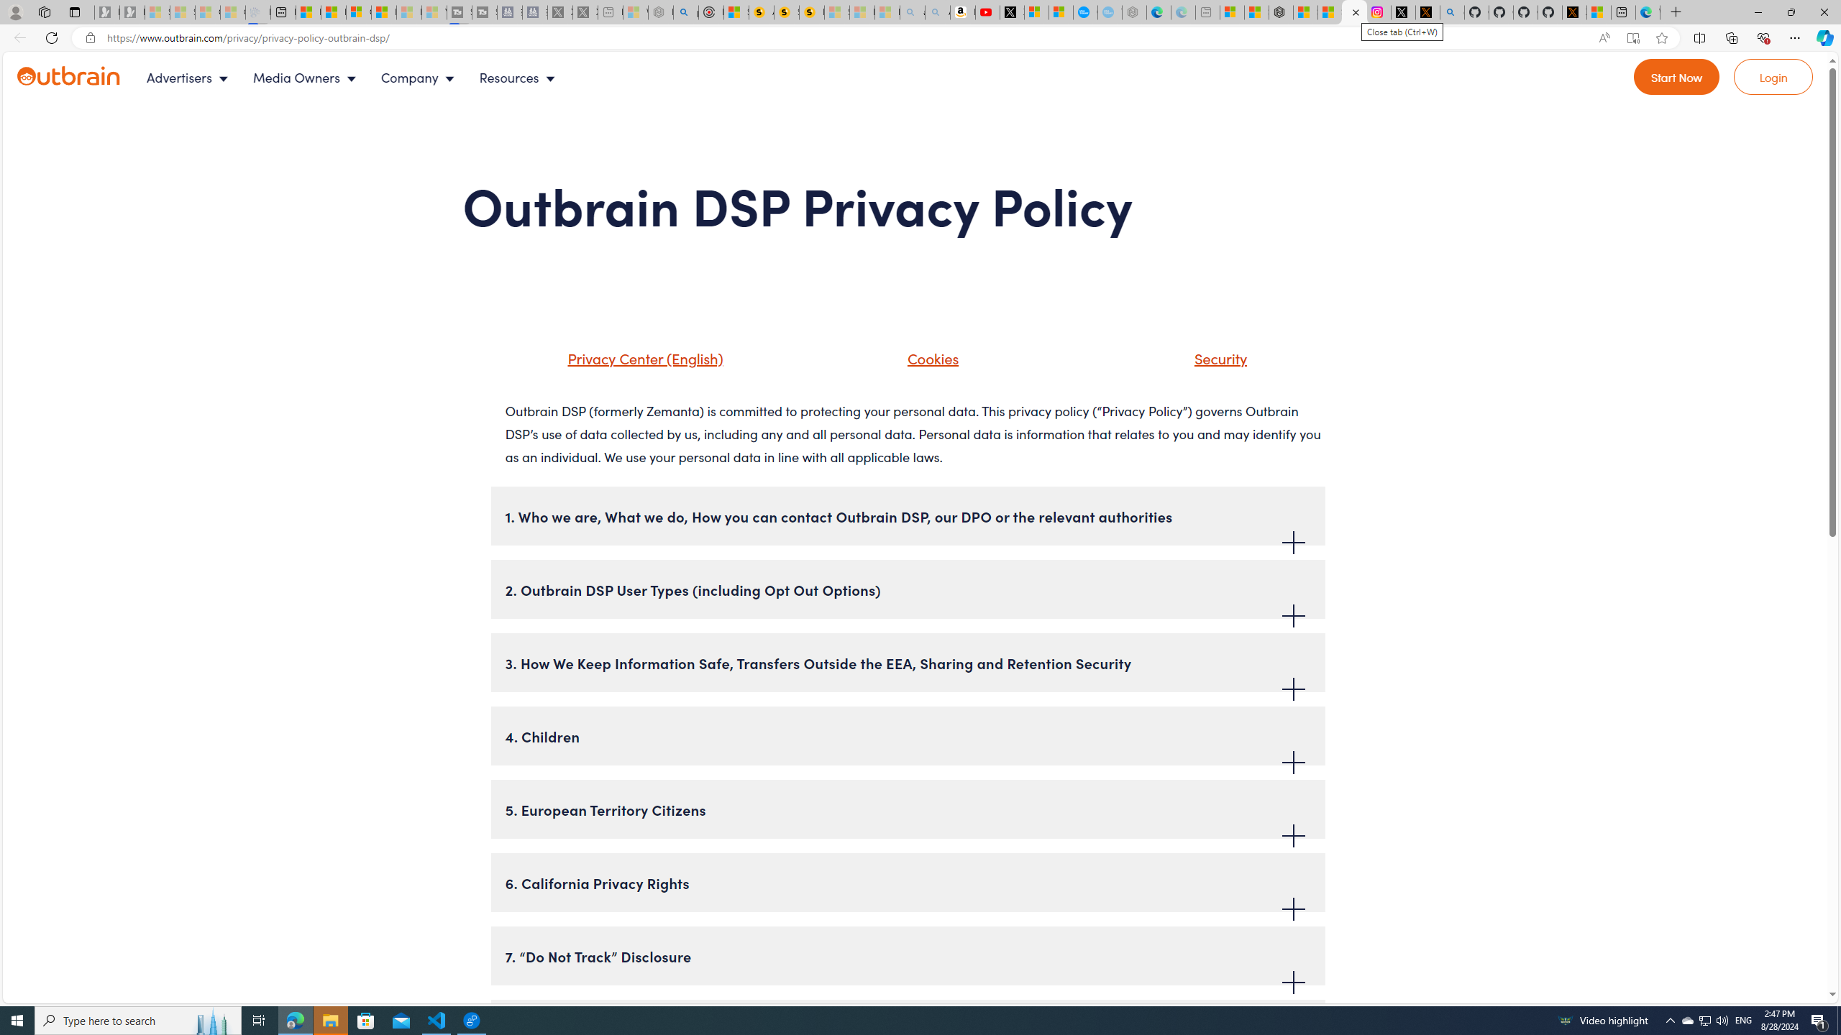  Describe the element at coordinates (86, 78) in the screenshot. I see `Outbrain logo - link to homepage` at that location.